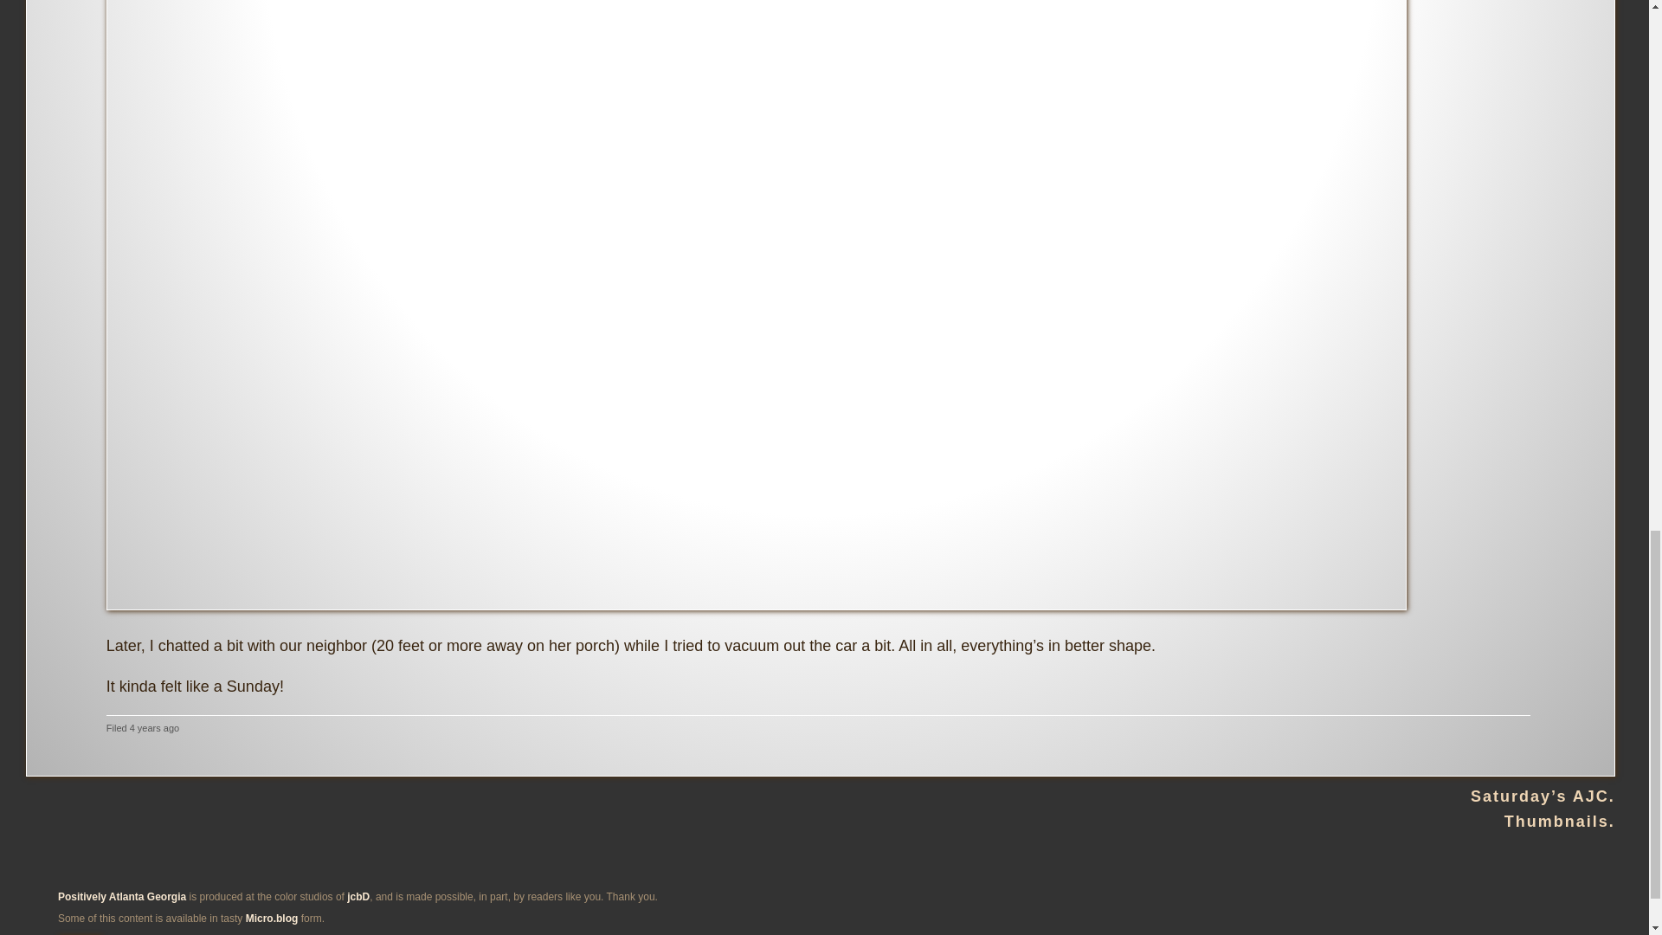 The image size is (1662, 935). I want to click on Micro.blog, so click(272, 919).